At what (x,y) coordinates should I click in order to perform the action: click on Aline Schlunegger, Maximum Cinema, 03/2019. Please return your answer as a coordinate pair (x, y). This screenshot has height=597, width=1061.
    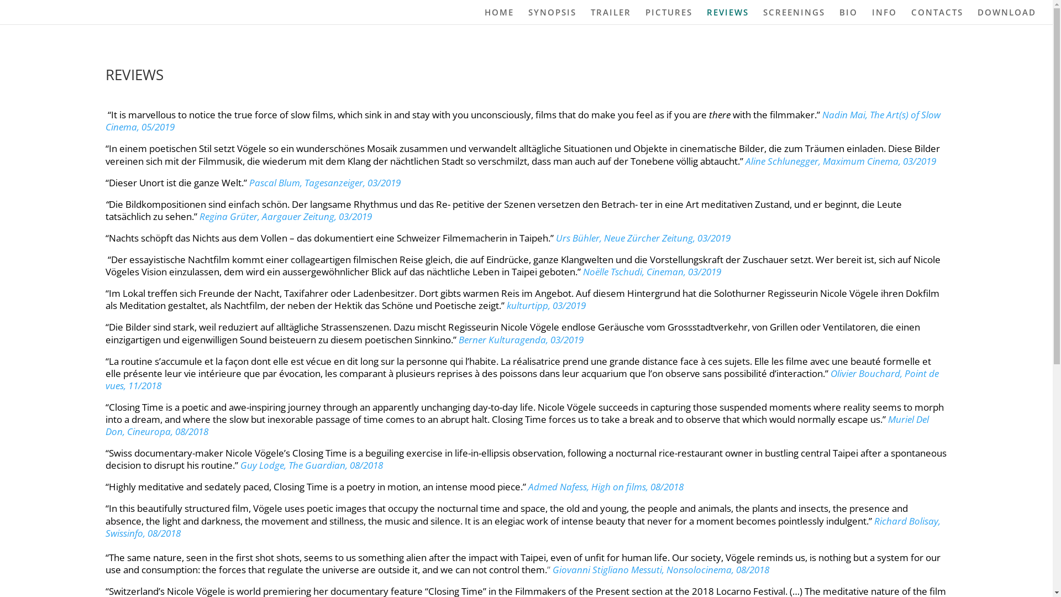
    Looking at the image, I should click on (840, 161).